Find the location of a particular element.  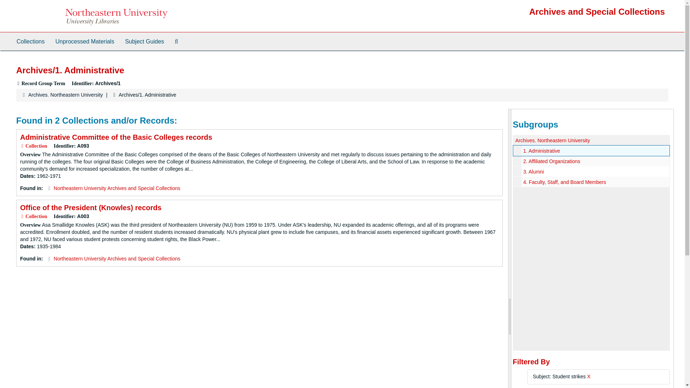

Archives. Northeastern University is located at coordinates (553, 140).